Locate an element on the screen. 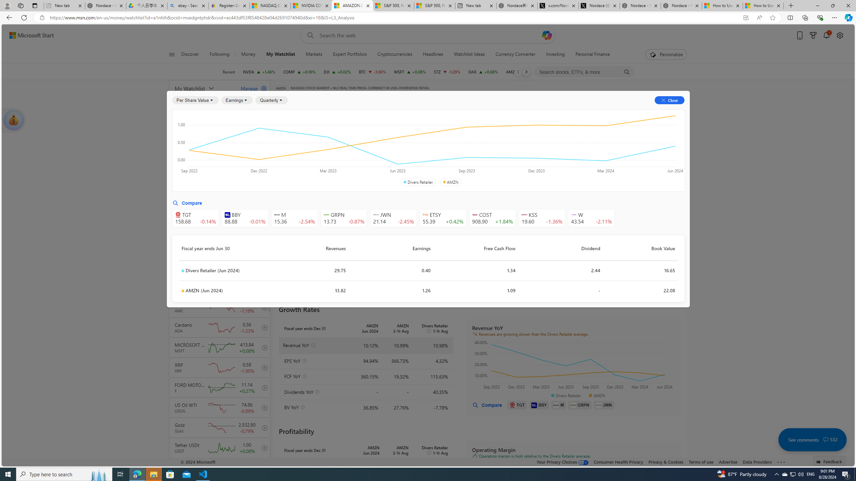 The height and width of the screenshot is (481, 856). Recent is located at coordinates (229, 72).